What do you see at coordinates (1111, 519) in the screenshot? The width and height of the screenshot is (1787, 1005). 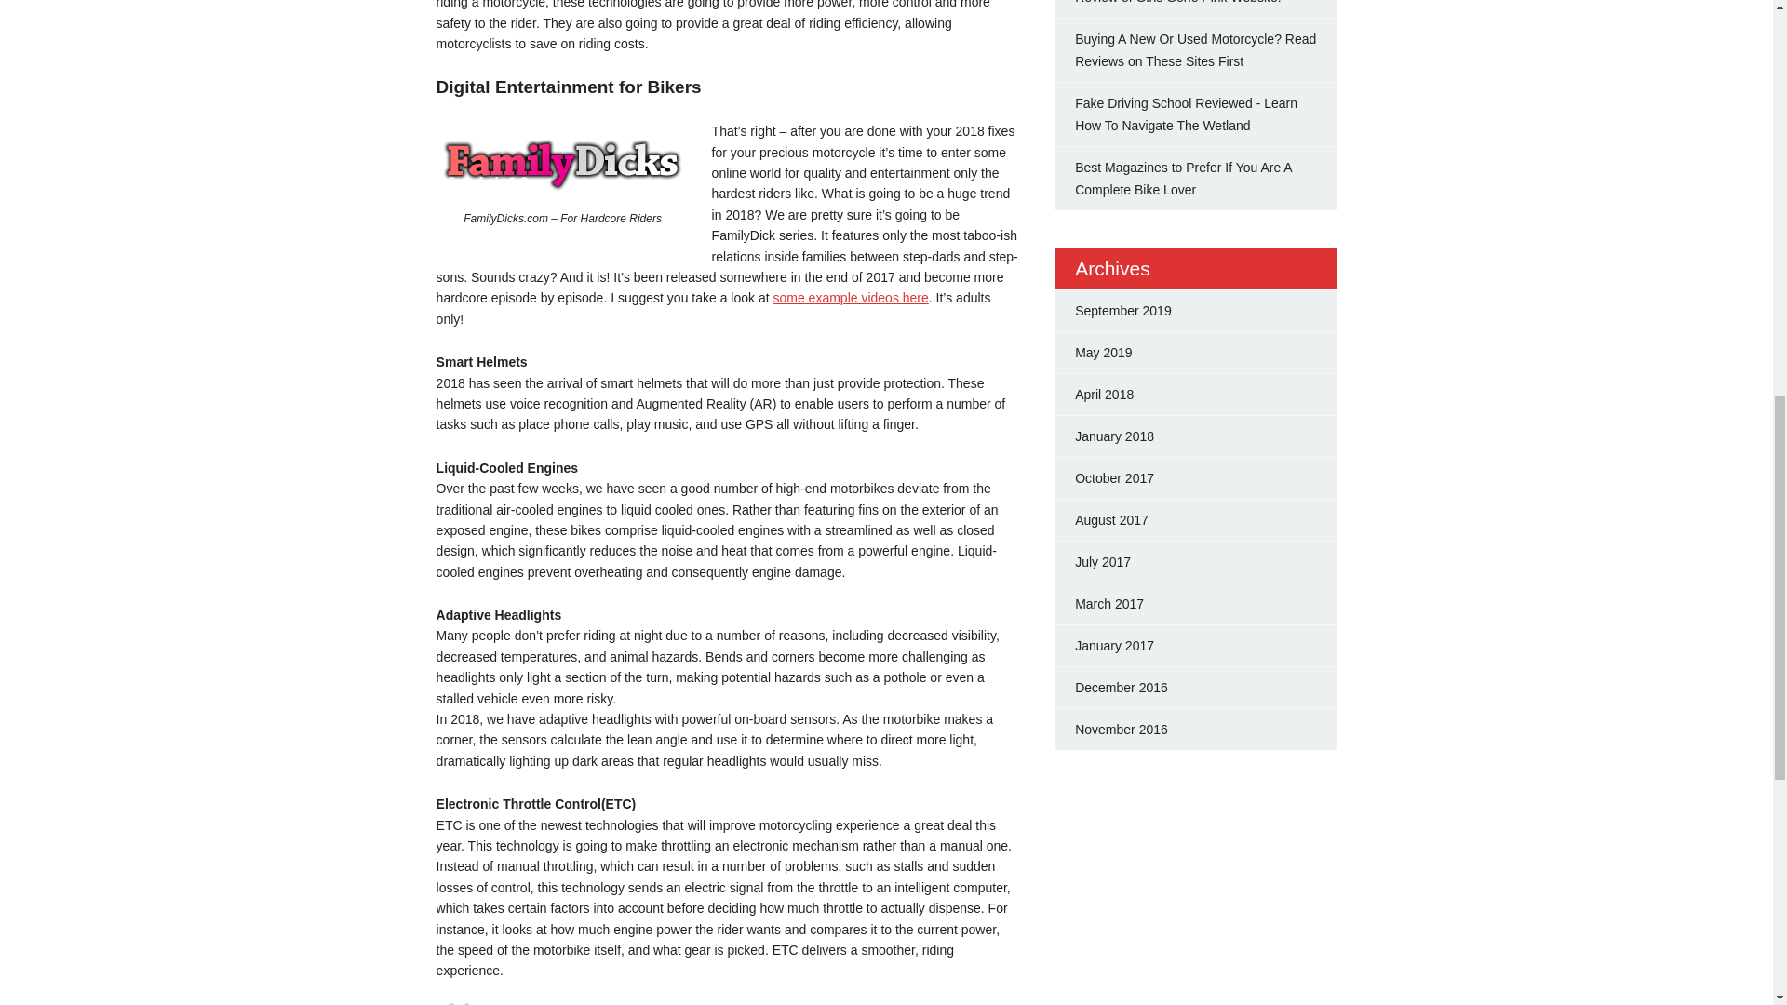 I see `August 2017` at bounding box center [1111, 519].